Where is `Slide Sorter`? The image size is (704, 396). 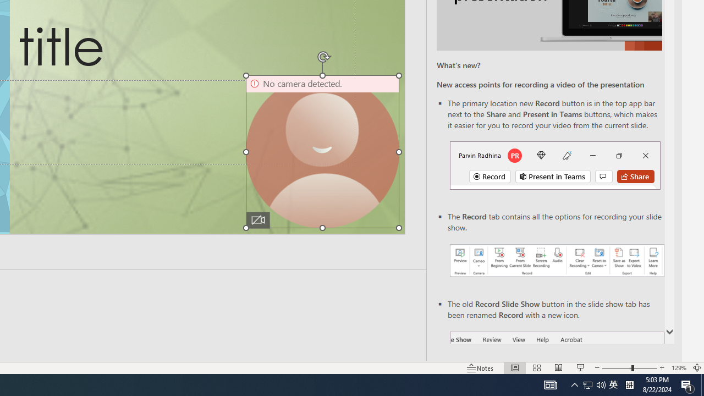
Slide Sorter is located at coordinates (537, 367).